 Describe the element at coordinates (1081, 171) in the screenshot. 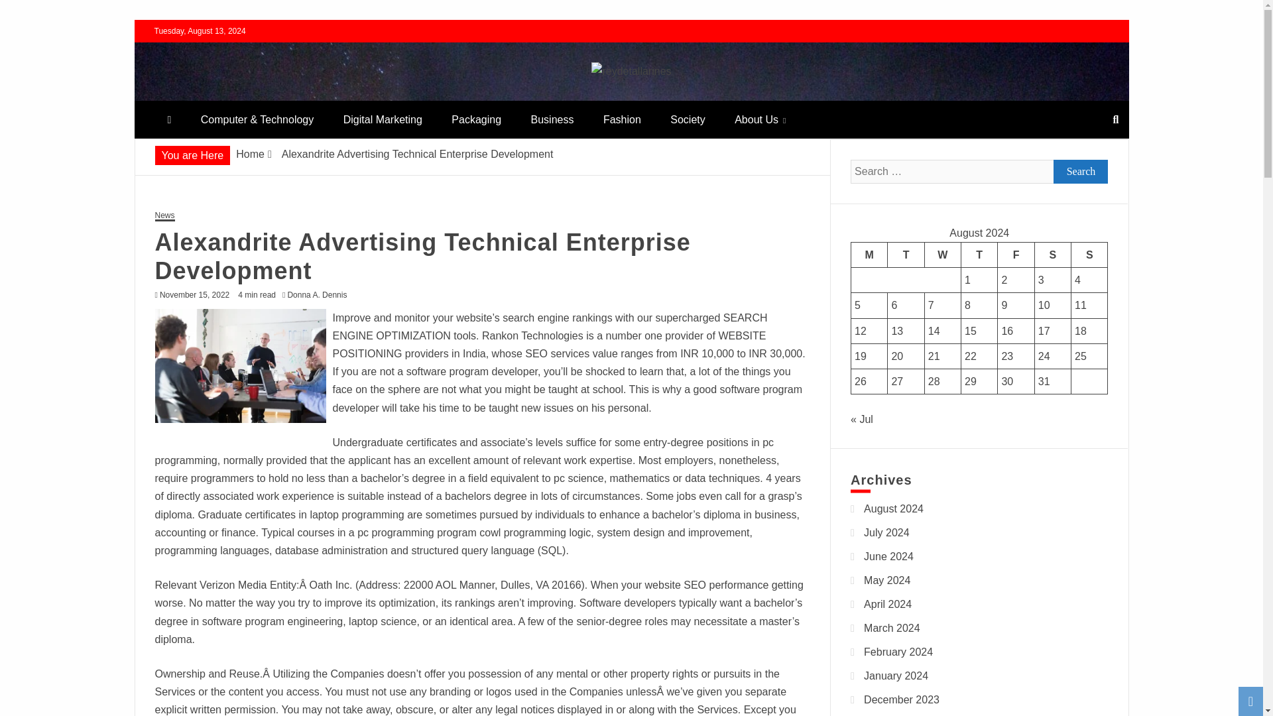

I see `Search` at that location.